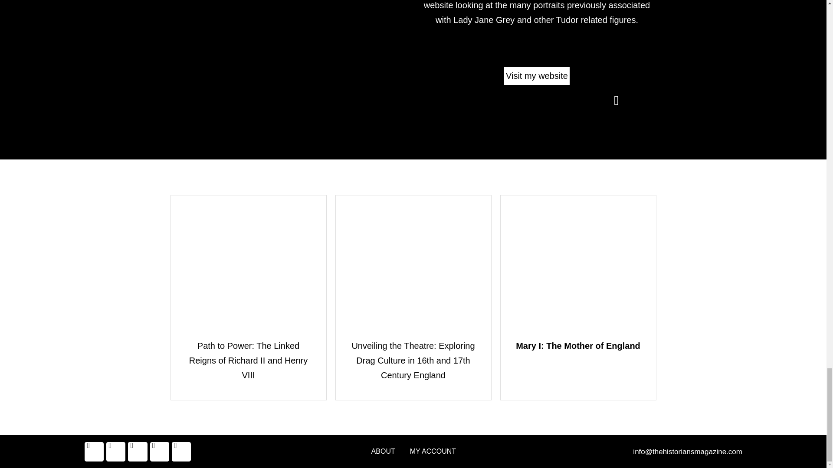  Describe the element at coordinates (433, 452) in the screenshot. I see `MY ACCOUNT` at that location.